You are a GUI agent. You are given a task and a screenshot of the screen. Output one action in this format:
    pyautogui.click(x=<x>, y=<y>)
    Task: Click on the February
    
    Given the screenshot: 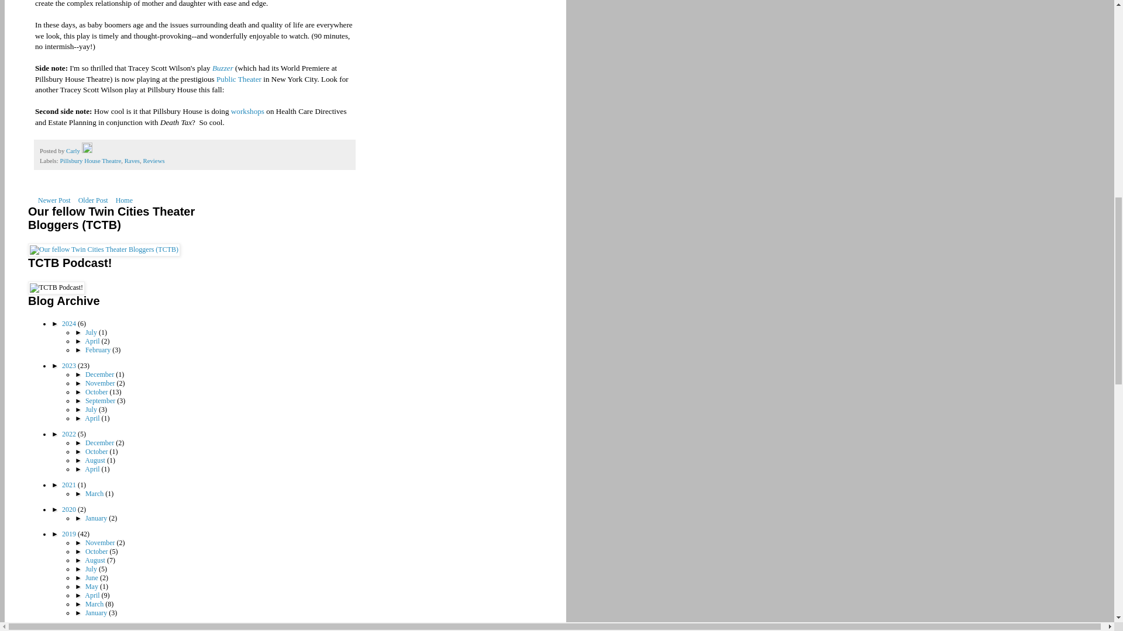 What is the action you would take?
    pyautogui.click(x=98, y=349)
    